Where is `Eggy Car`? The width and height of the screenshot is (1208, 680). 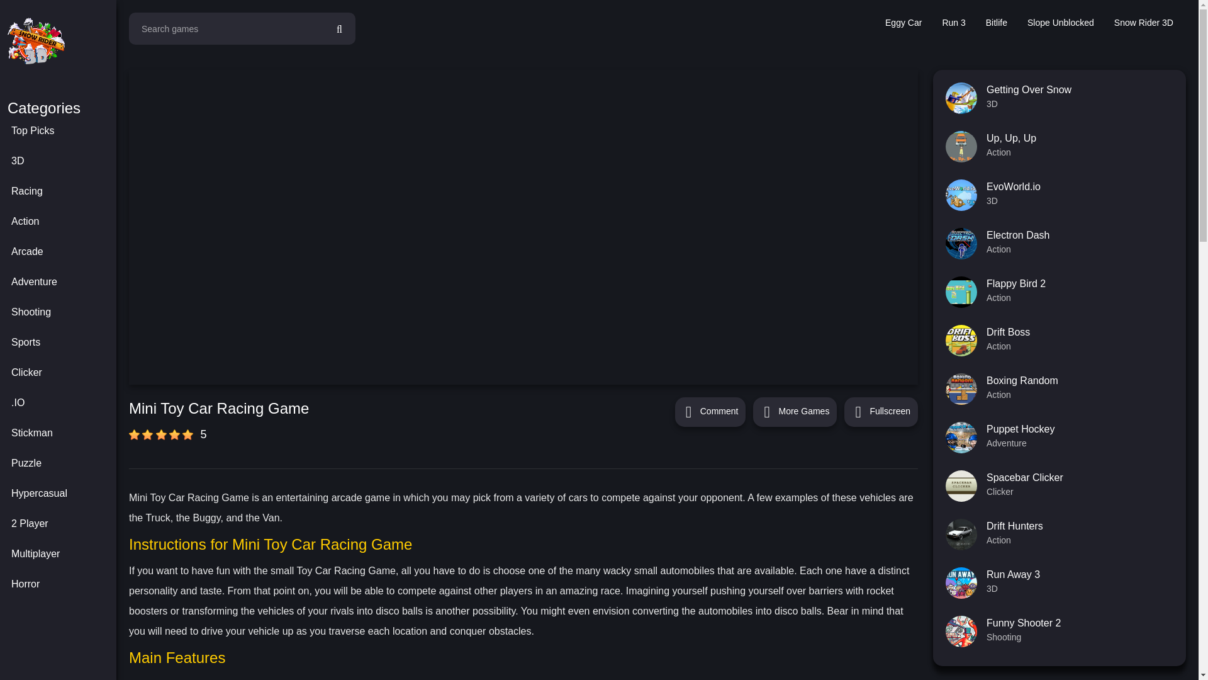 Eggy Car is located at coordinates (903, 23).